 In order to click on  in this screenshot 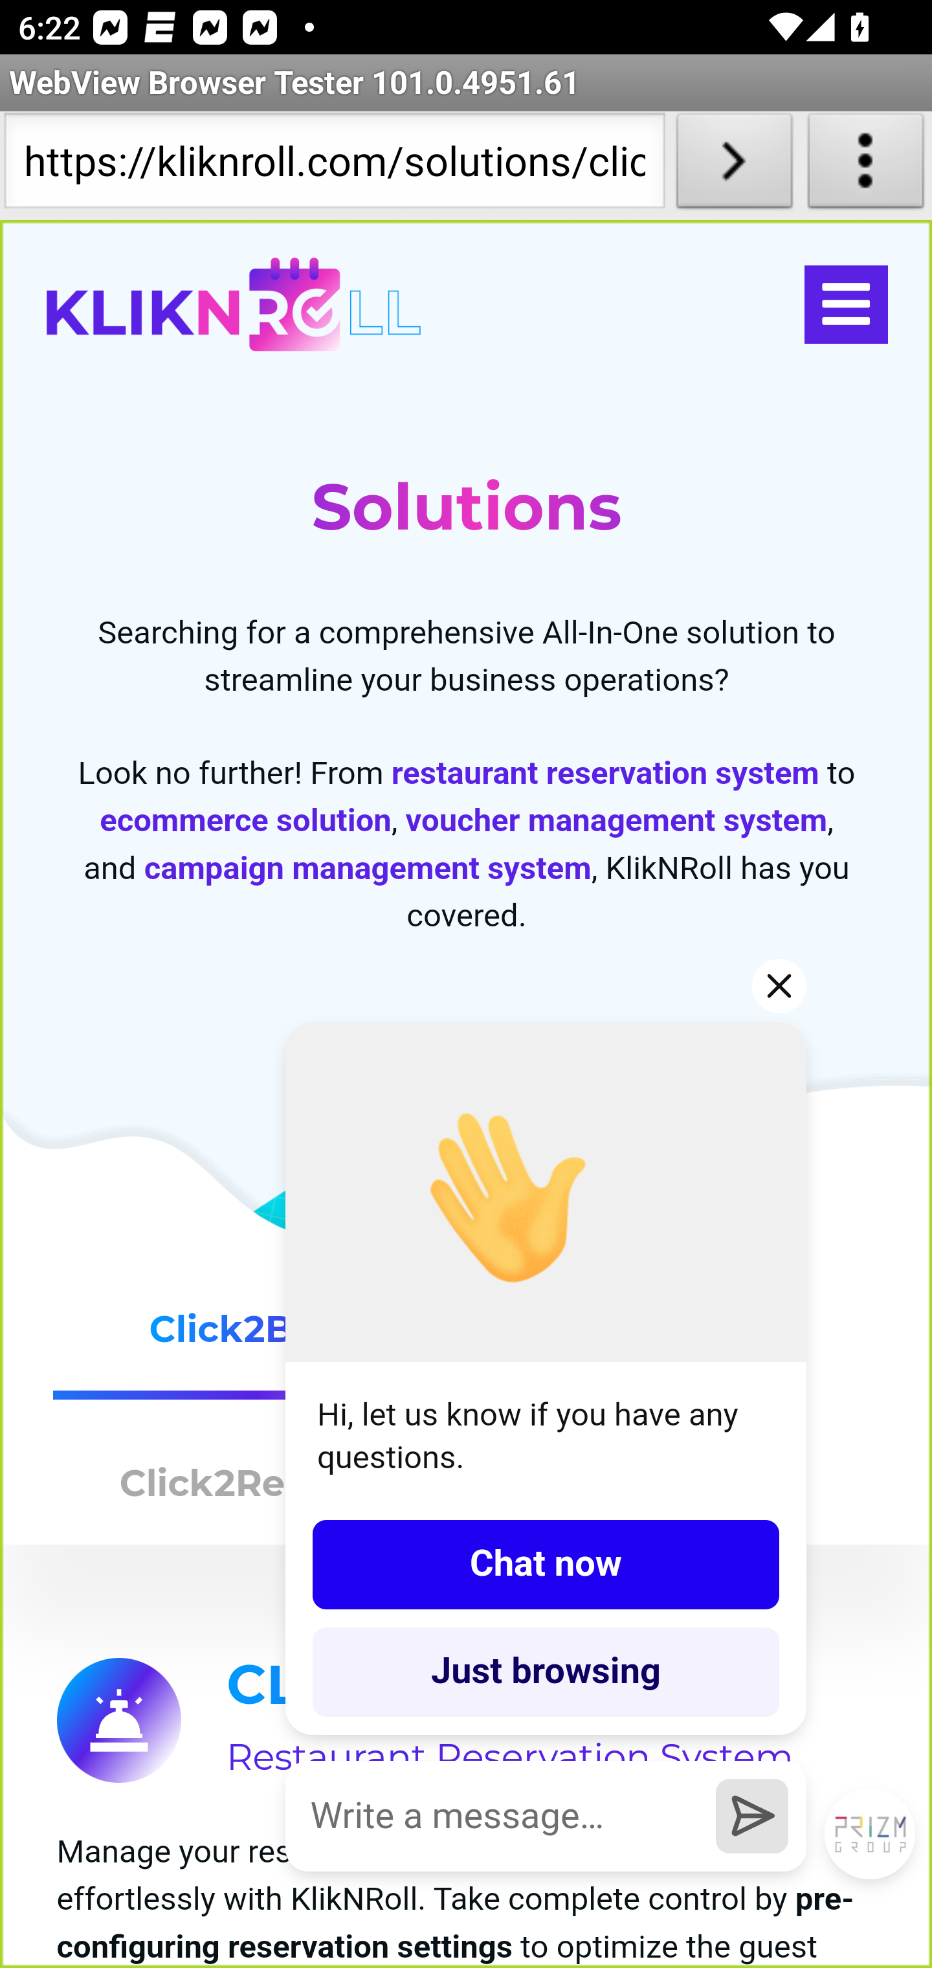, I will do `click(845, 305)`.